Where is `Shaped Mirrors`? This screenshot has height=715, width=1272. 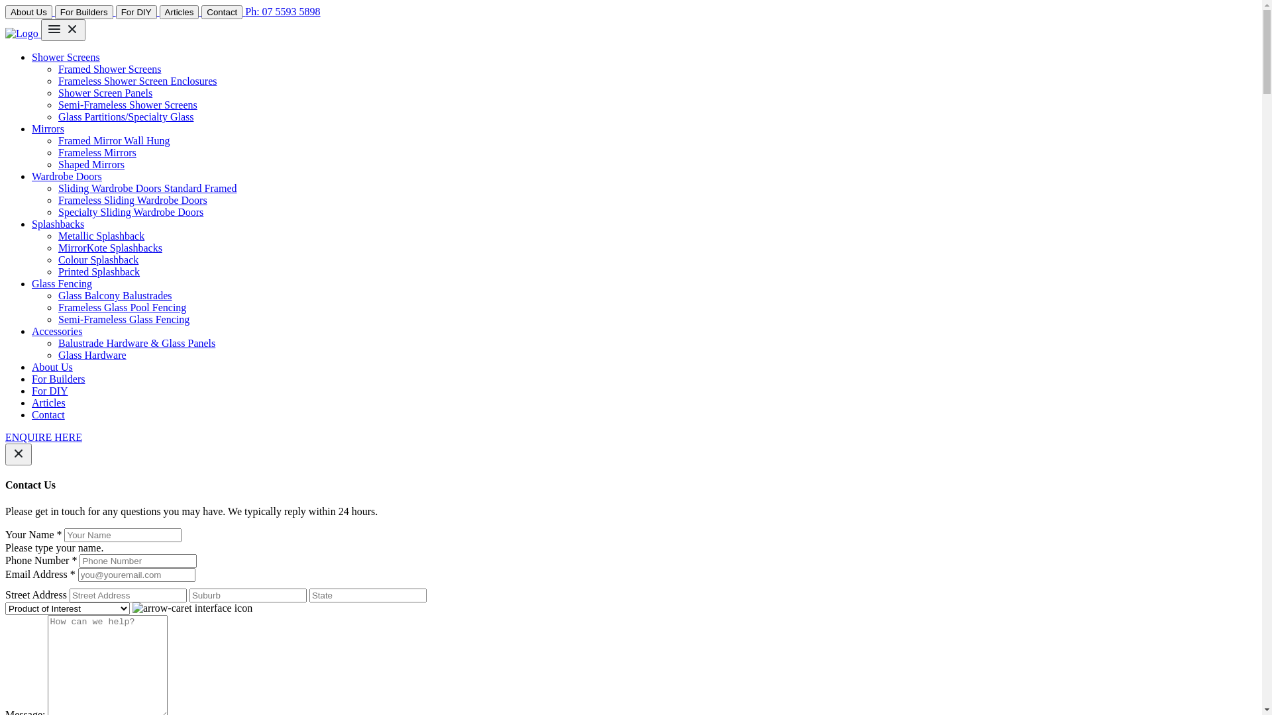 Shaped Mirrors is located at coordinates (91, 164).